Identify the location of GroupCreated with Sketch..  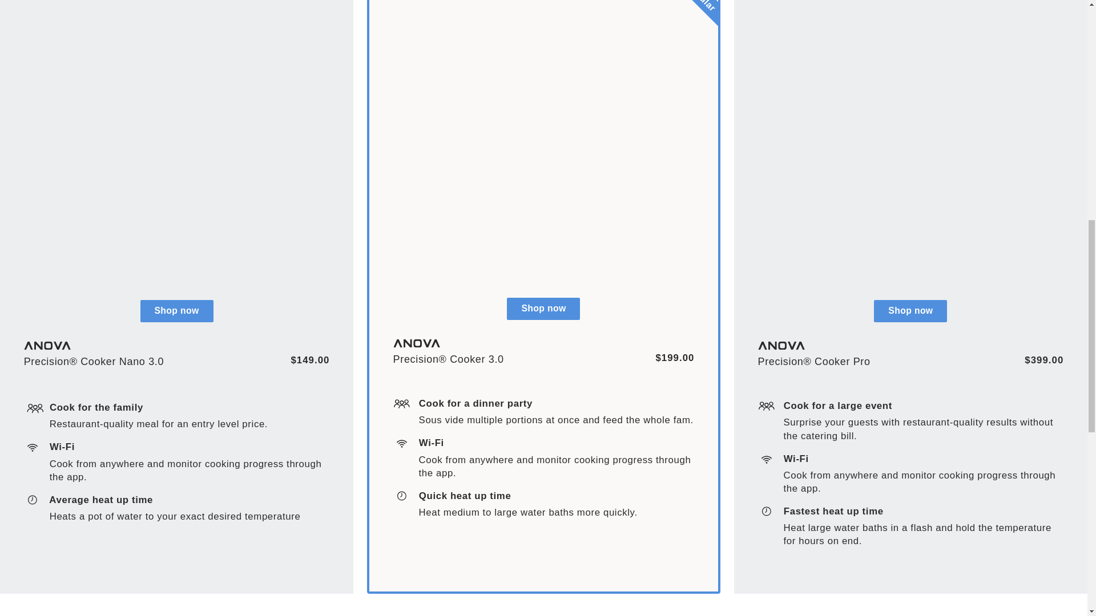
(766, 460).